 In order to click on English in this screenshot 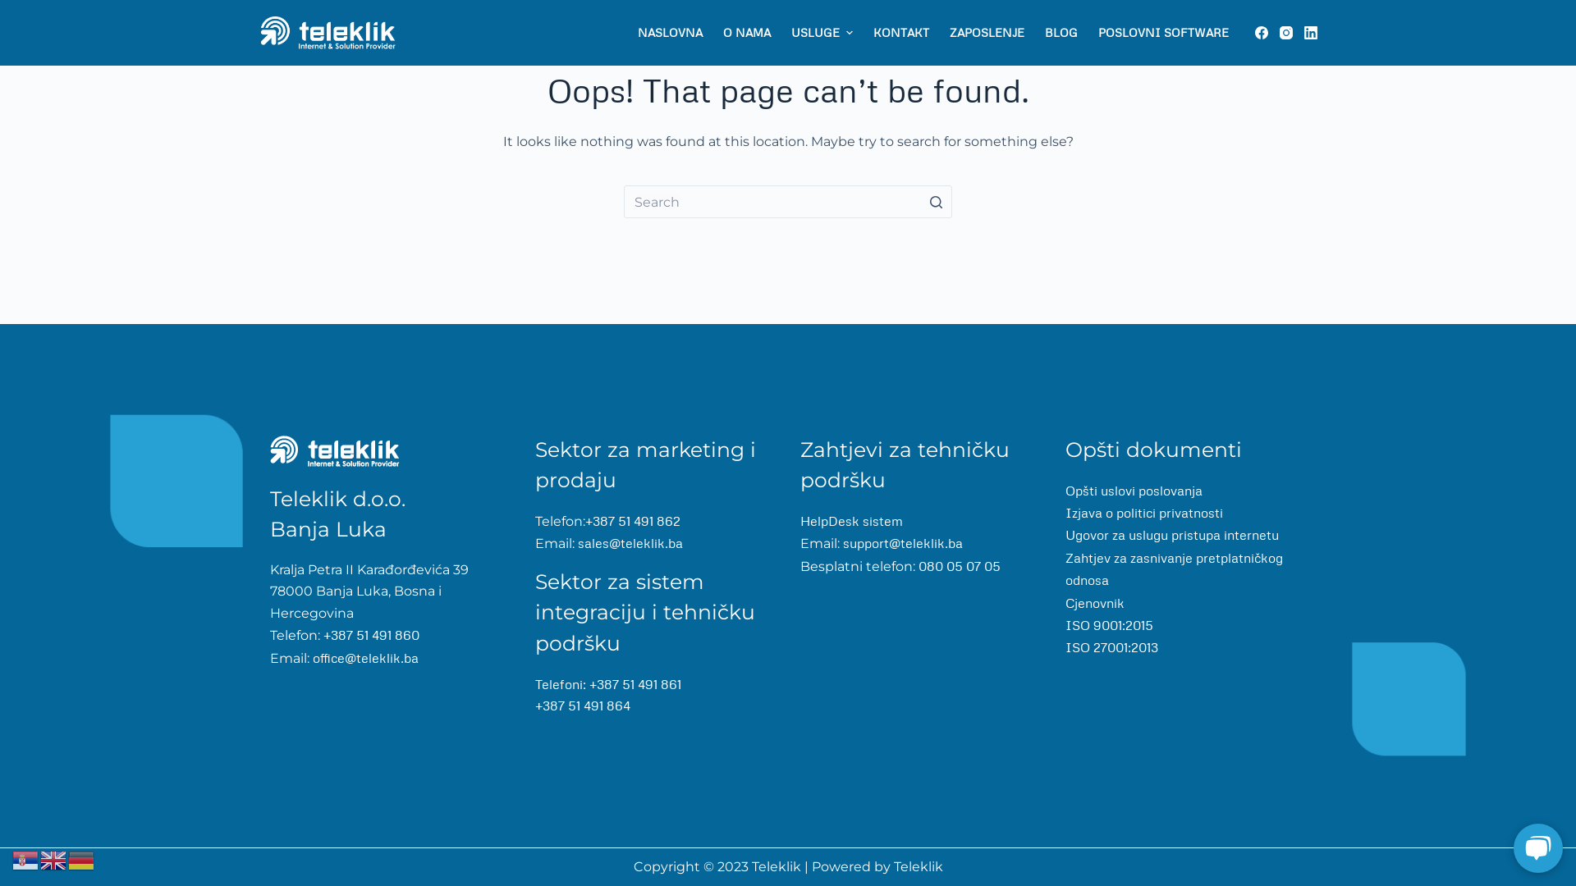, I will do `click(54, 859)`.